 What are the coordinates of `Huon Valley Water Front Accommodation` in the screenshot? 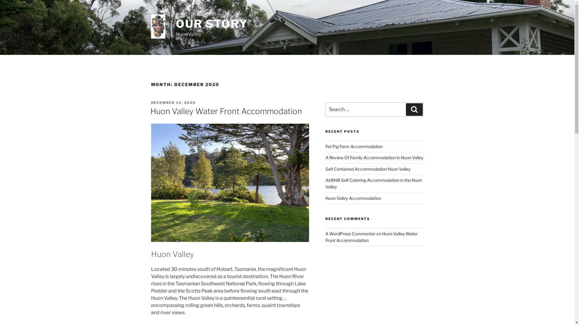 It's located at (226, 111).